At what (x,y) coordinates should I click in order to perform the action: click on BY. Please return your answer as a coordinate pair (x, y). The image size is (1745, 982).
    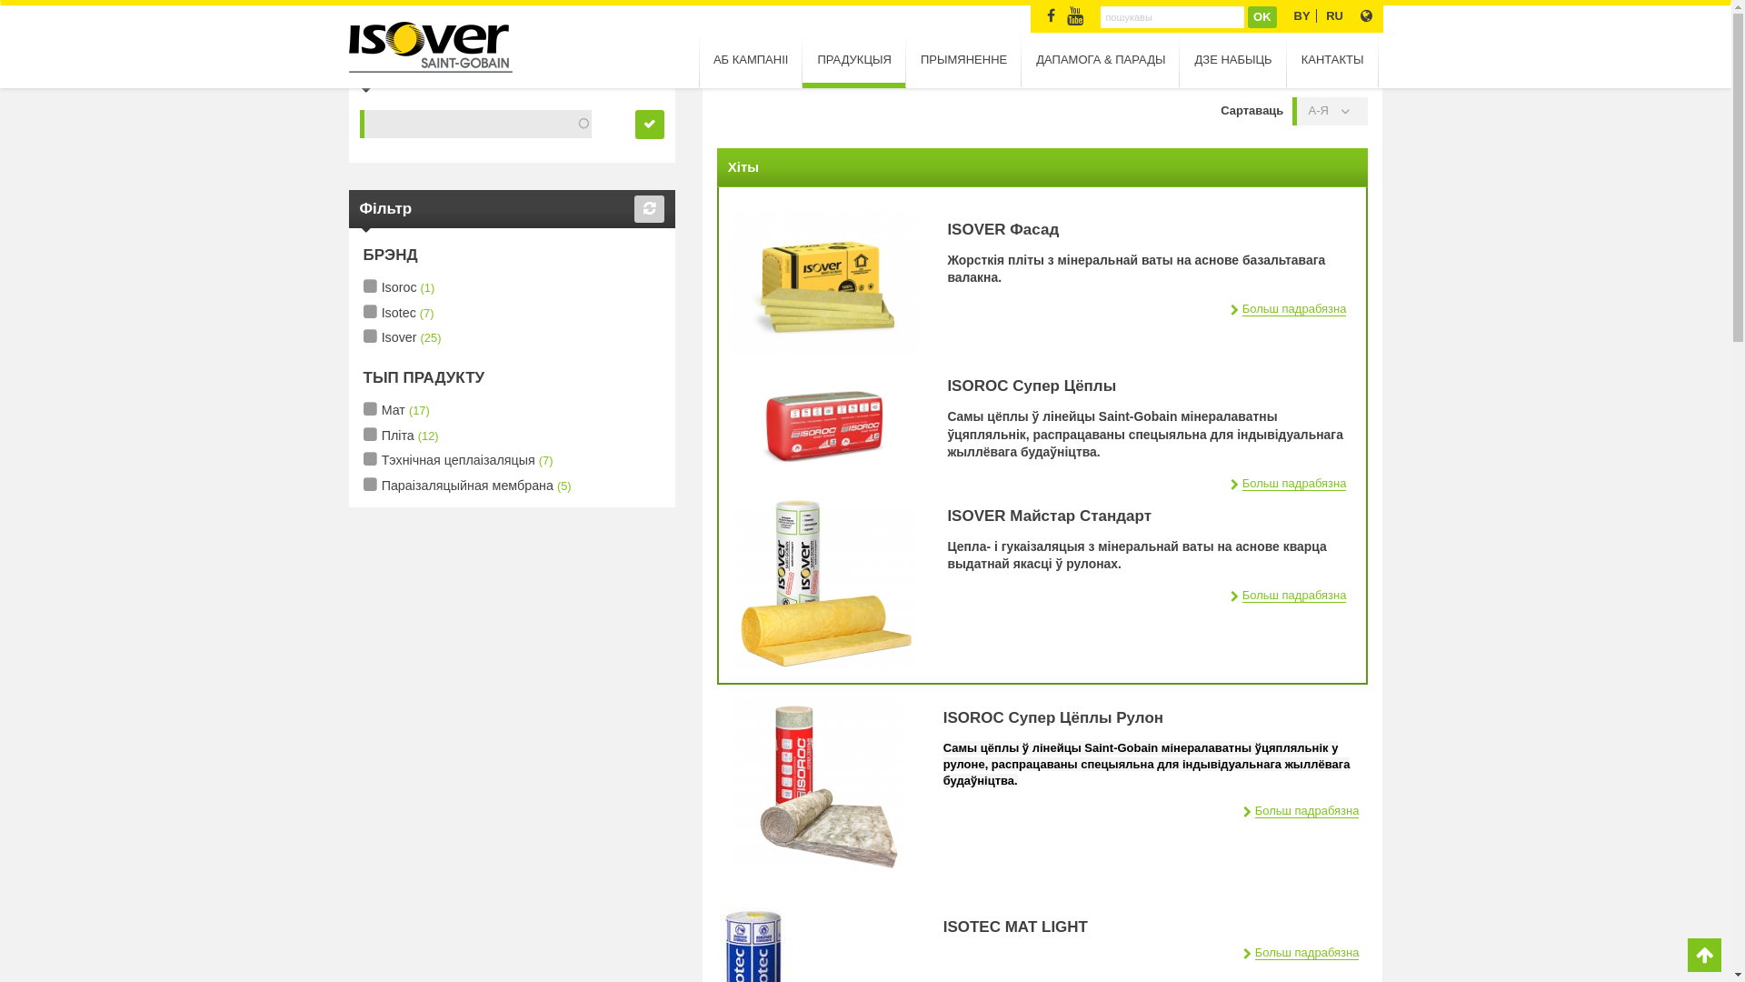
    Looking at the image, I should click on (1302, 16).